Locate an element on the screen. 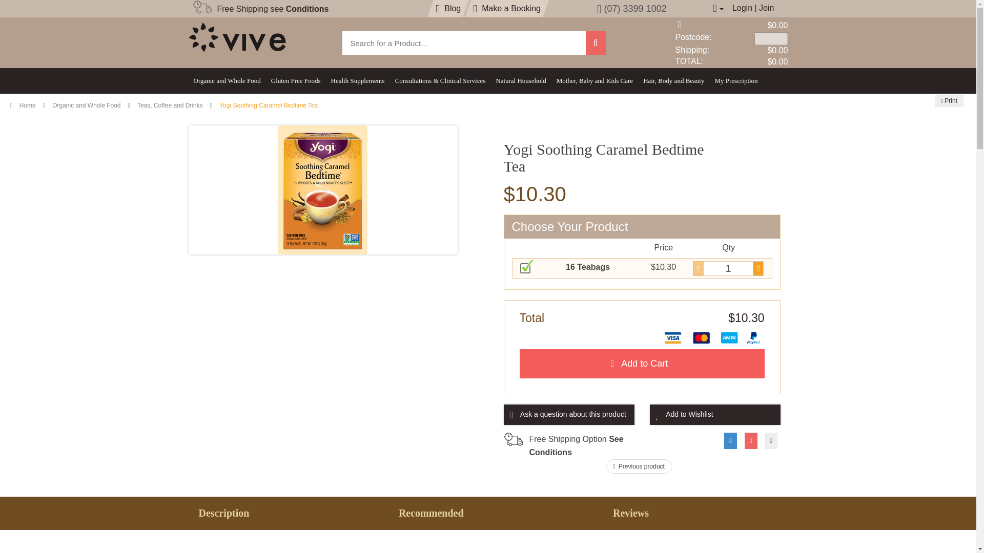  Organic and Whole Food is located at coordinates (86, 105).